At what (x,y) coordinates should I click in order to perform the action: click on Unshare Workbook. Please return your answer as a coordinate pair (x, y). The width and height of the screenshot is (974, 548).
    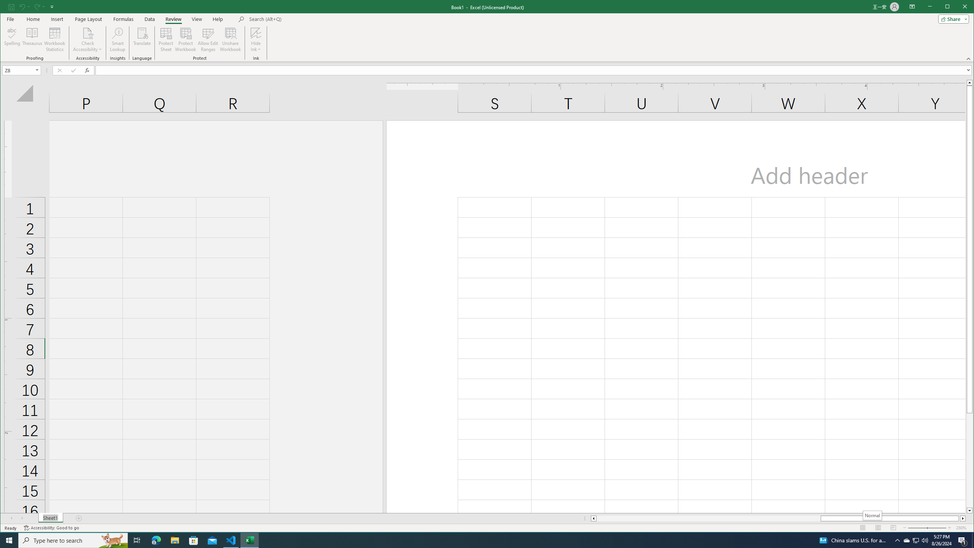
    Looking at the image, I should click on (230, 40).